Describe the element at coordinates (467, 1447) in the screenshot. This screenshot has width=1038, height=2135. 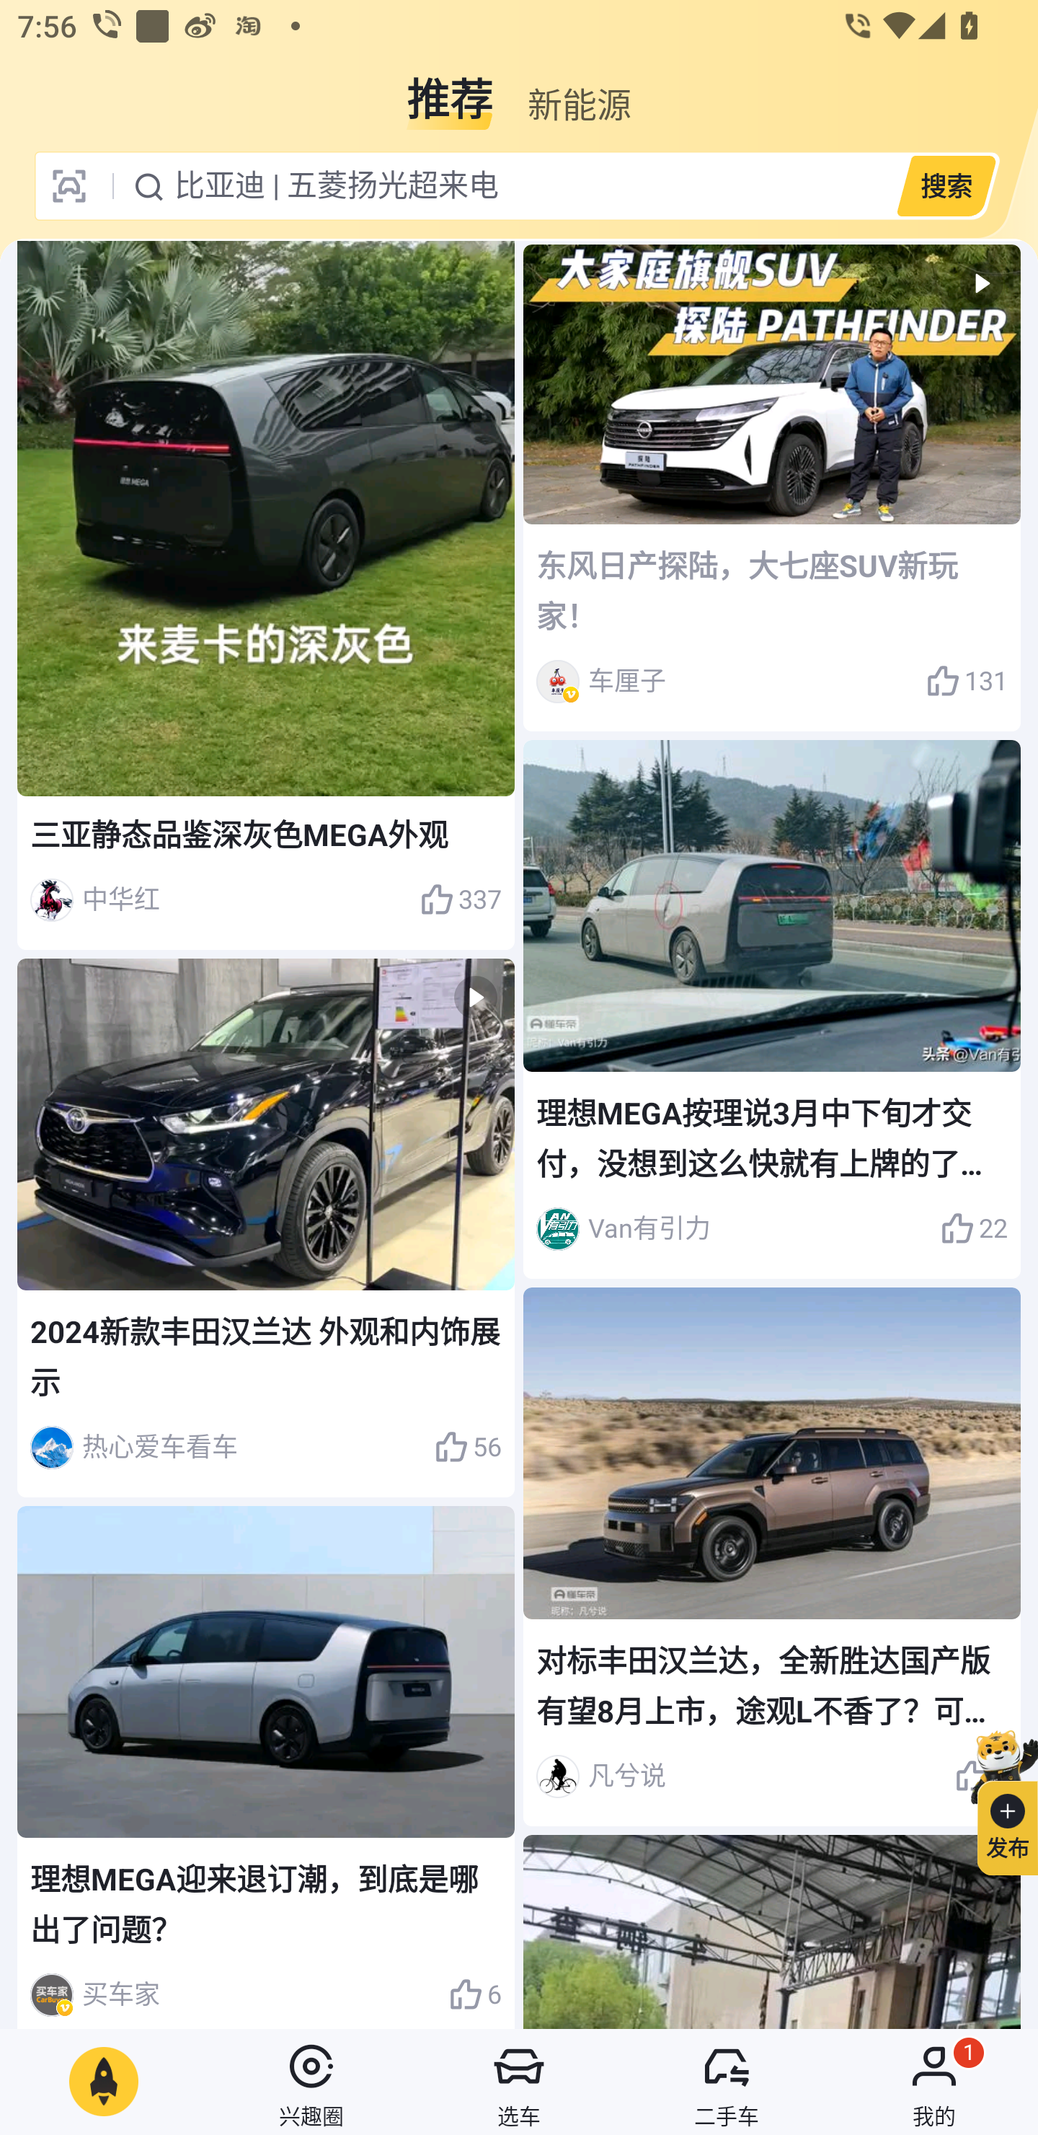
I see `56` at that location.